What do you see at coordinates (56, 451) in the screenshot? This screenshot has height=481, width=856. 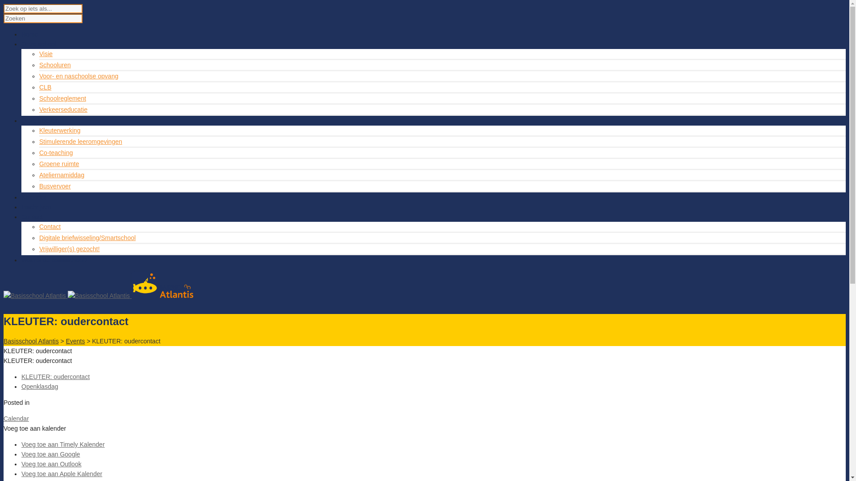 I see `Co-teaching` at bounding box center [56, 451].